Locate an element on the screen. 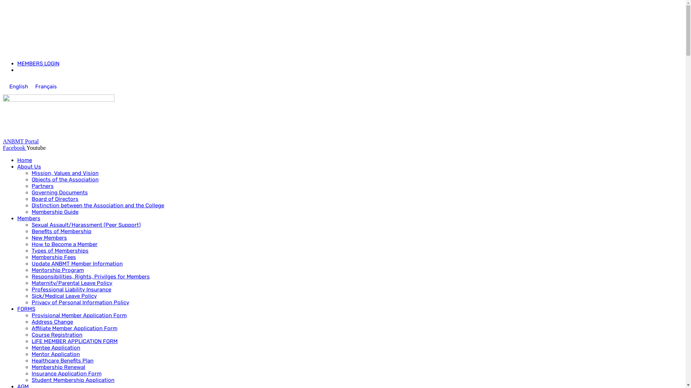 The image size is (691, 388). Affiliate Member Application Form is located at coordinates (74, 328).